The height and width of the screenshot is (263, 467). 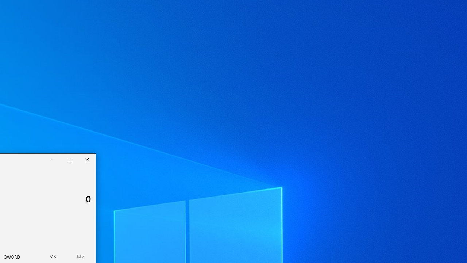 I want to click on Close Calculator, so click(x=87, y=159).